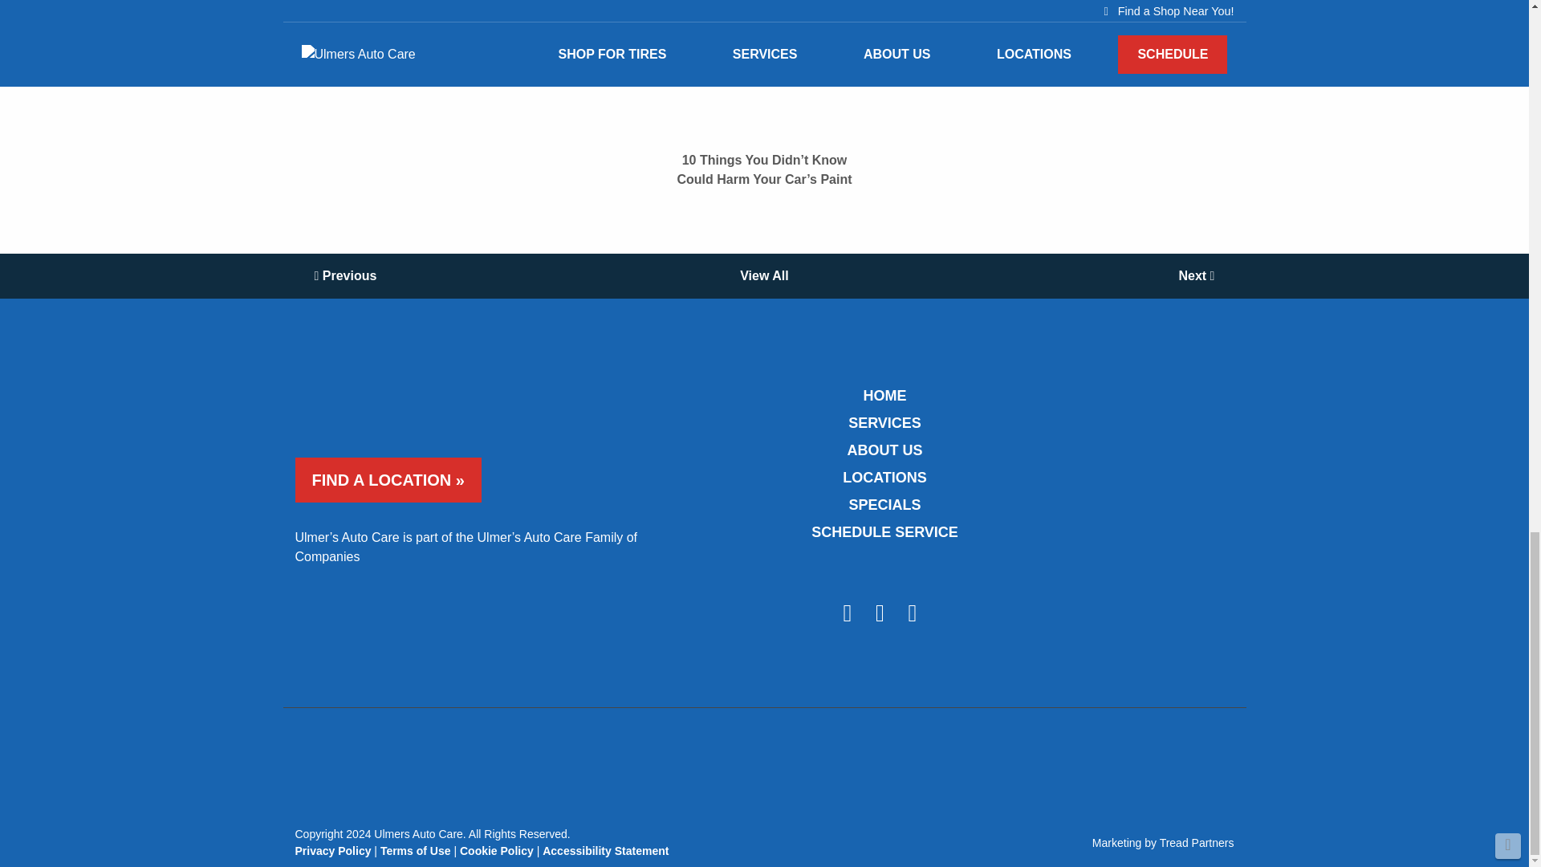 The image size is (1541, 867). What do you see at coordinates (914, 617) in the screenshot?
I see `Social Media Link` at bounding box center [914, 617].